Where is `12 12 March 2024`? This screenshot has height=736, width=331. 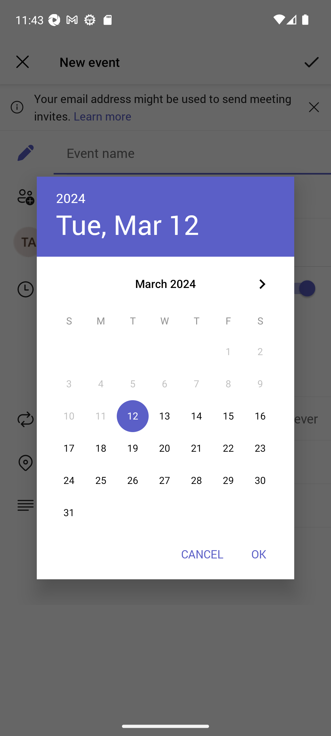
12 12 March 2024 is located at coordinates (132, 416).